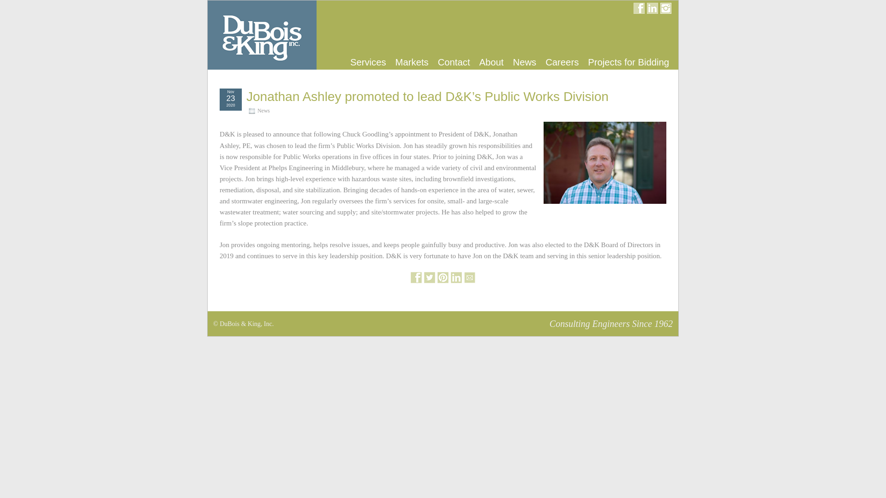 The image size is (886, 498). What do you see at coordinates (665, 8) in the screenshot?
I see `Check out our instagram feed` at bounding box center [665, 8].